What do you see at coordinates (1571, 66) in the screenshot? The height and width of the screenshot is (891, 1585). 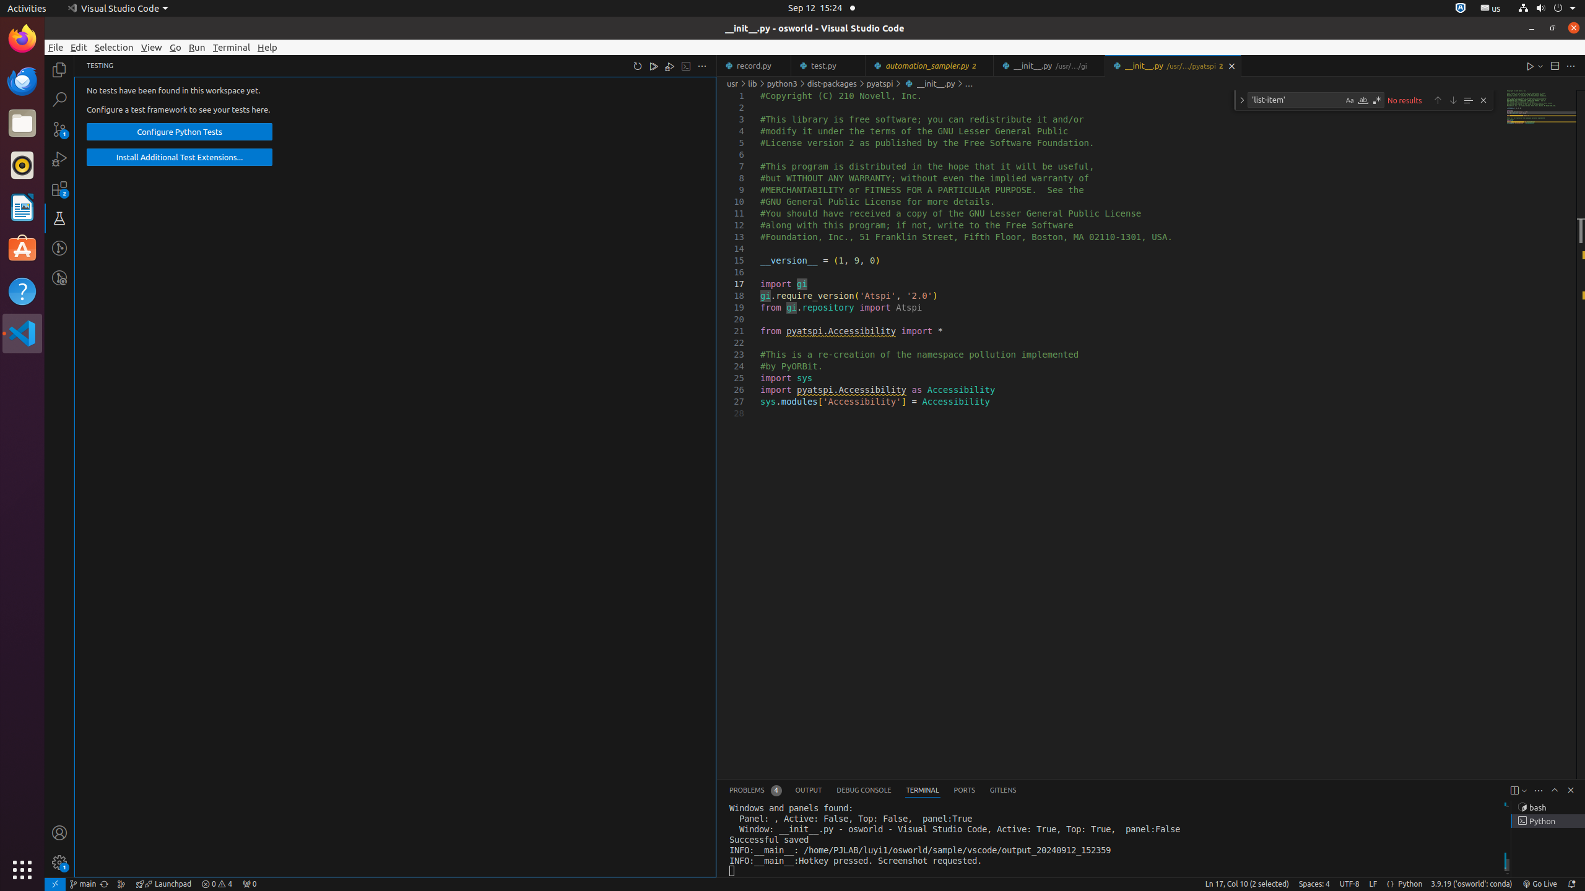 I see `More Actions...` at bounding box center [1571, 66].